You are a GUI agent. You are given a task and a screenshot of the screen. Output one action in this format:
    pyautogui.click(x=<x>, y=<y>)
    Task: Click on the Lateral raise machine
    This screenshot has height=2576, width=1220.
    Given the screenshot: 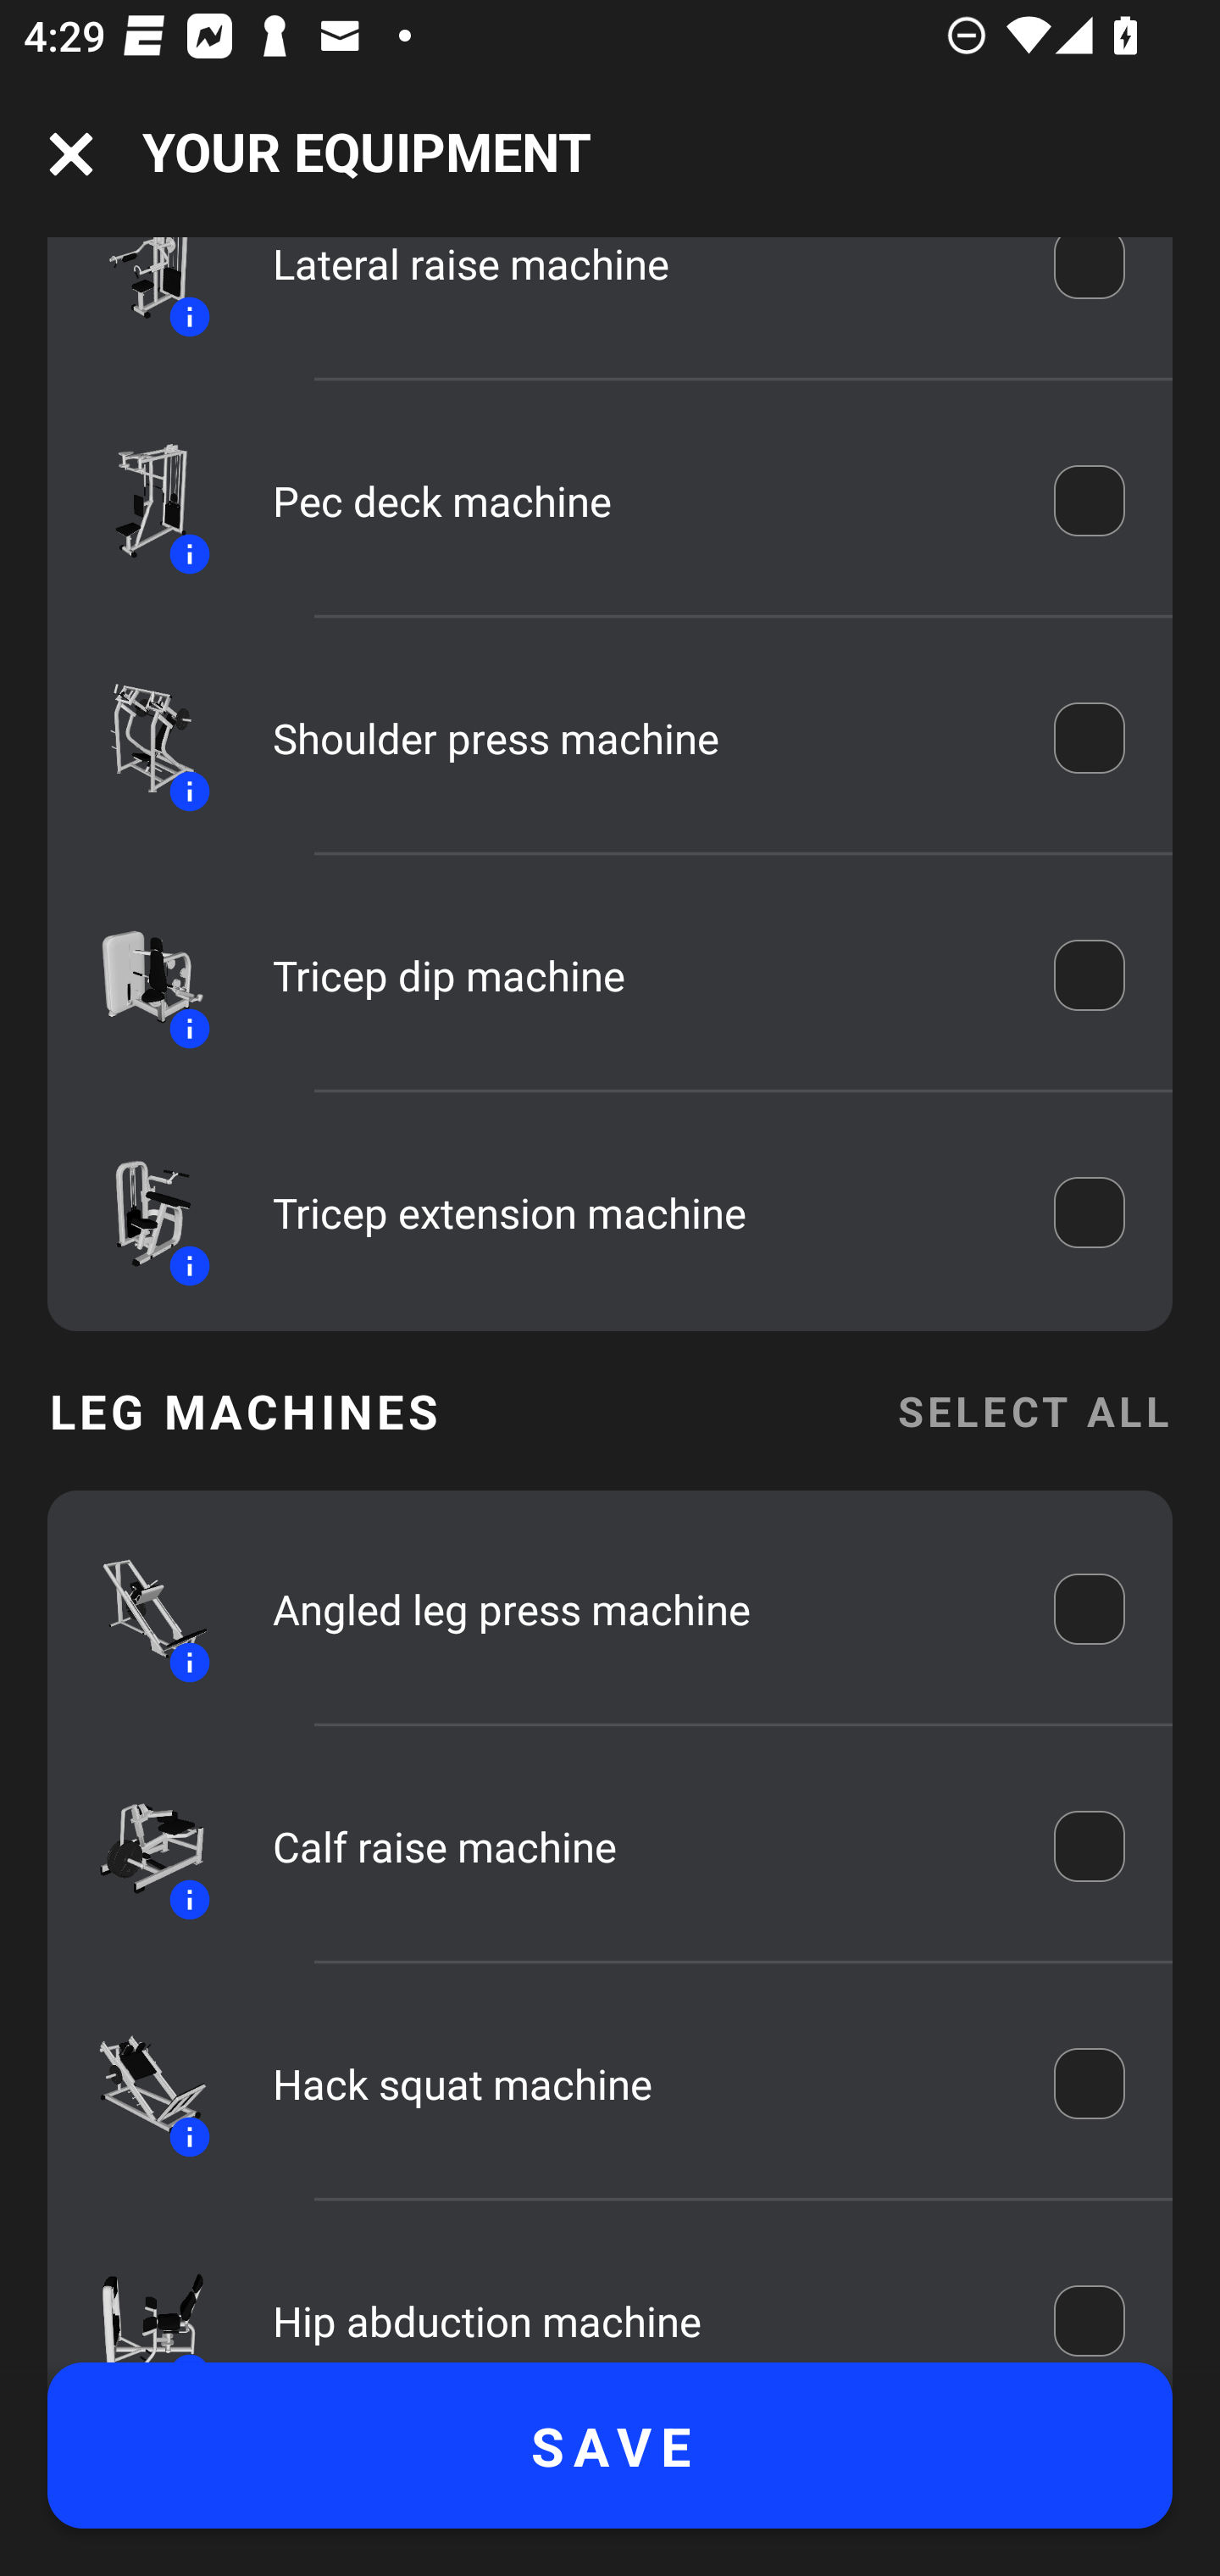 What is the action you would take?
    pyautogui.click(x=640, y=286)
    